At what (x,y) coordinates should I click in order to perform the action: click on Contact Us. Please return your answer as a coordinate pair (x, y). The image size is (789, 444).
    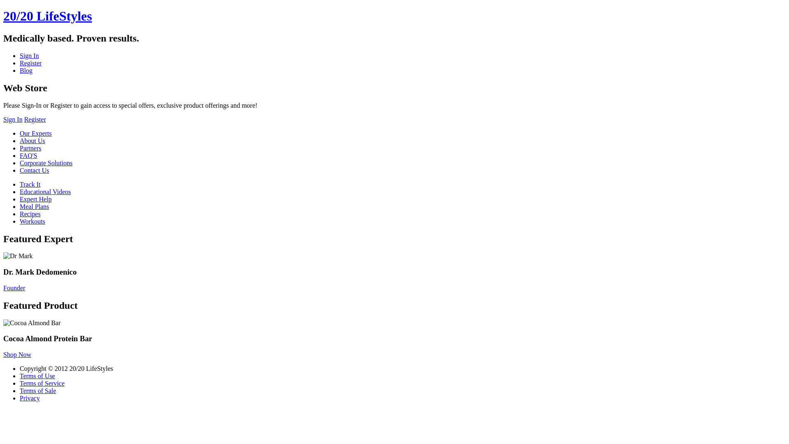
    Looking at the image, I should click on (35, 170).